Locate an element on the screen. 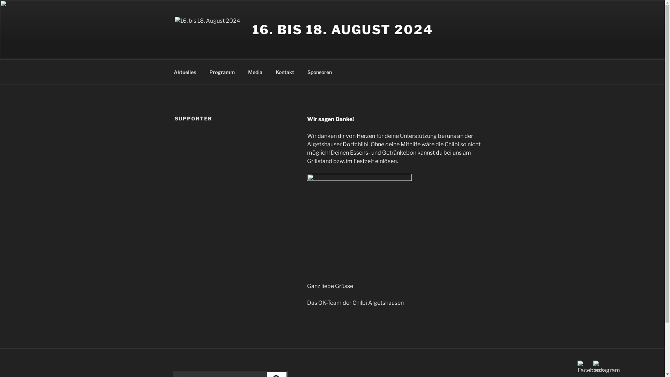 Image resolution: width=670 pixels, height=377 pixels. 16. BIS 18. AUGUST 2024 is located at coordinates (342, 30).